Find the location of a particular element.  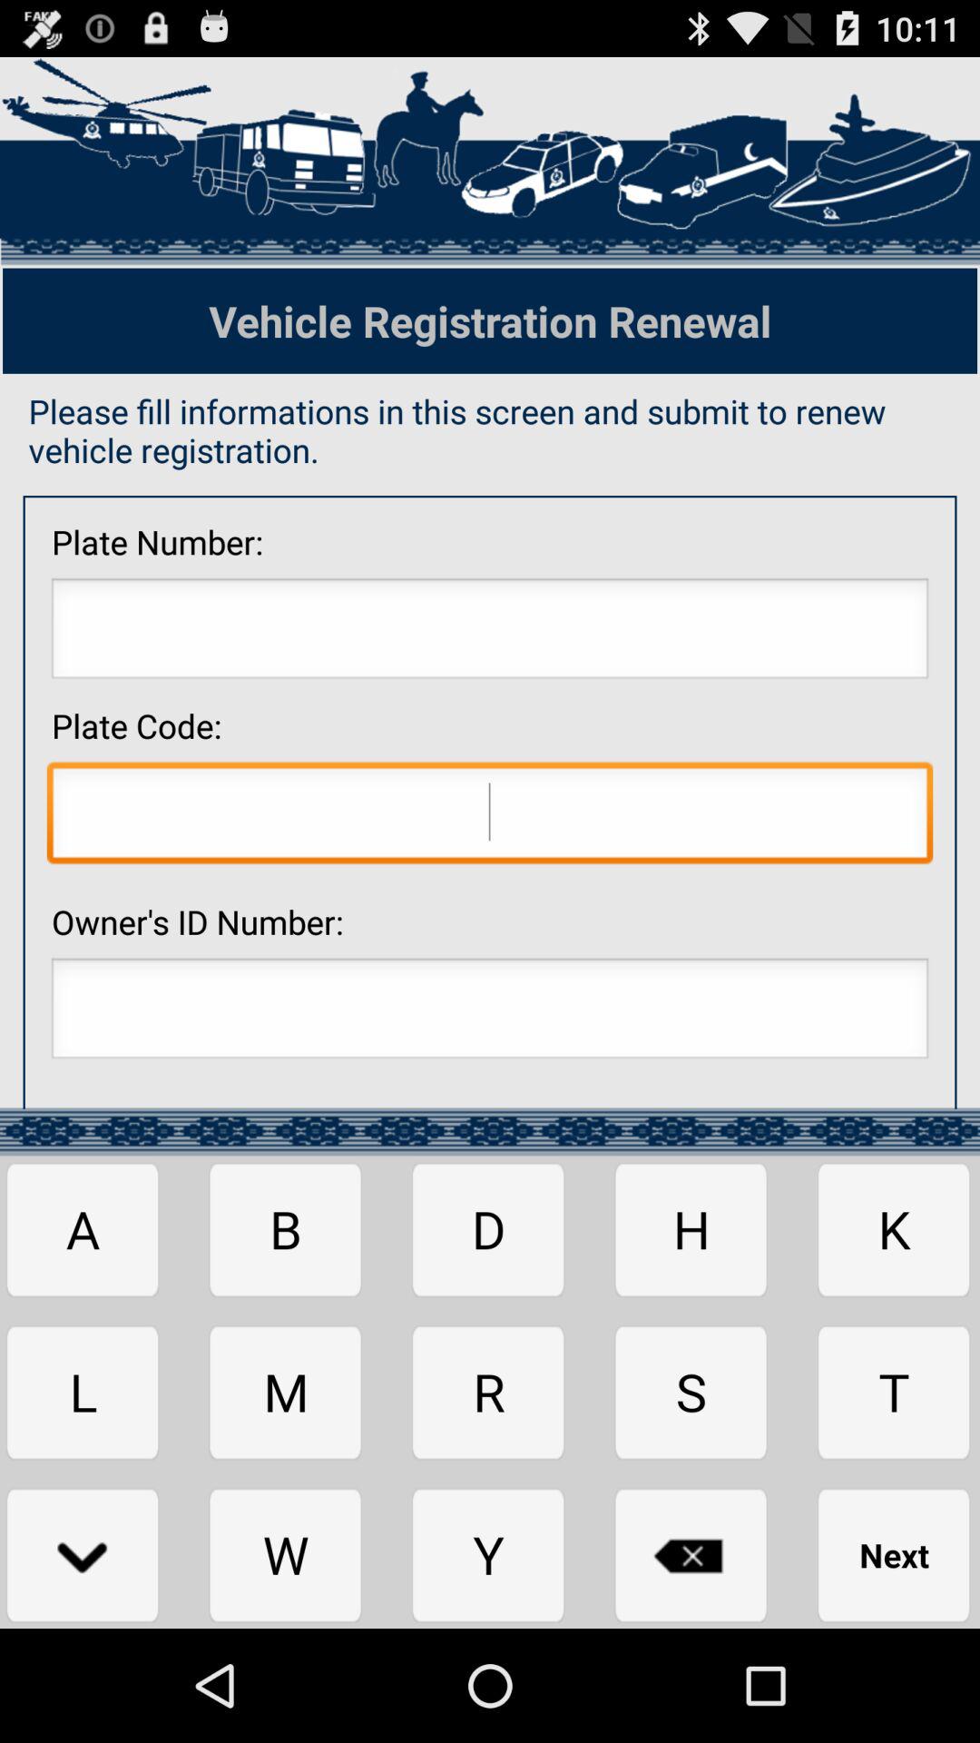

enter the plate code is located at coordinates (490, 817).